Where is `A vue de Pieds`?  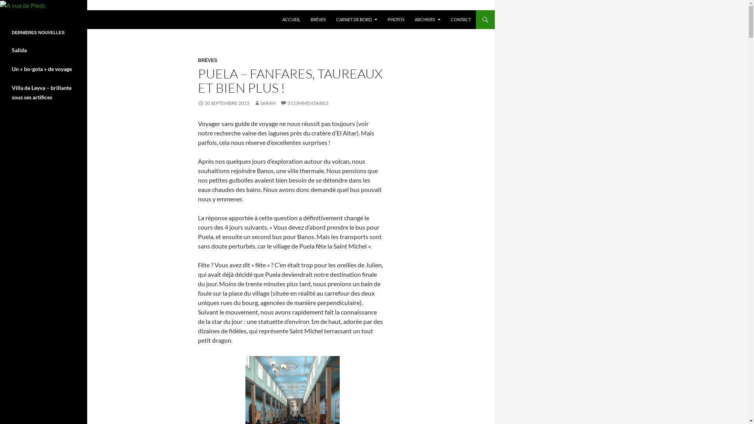 A vue de Pieds is located at coordinates (35, 20).